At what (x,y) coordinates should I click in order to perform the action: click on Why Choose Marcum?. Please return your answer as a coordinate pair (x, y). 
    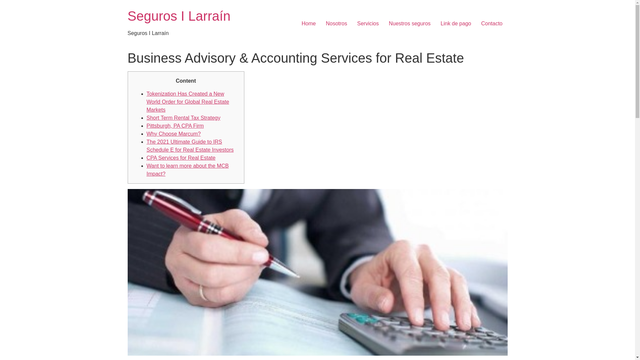
    Looking at the image, I should click on (173, 134).